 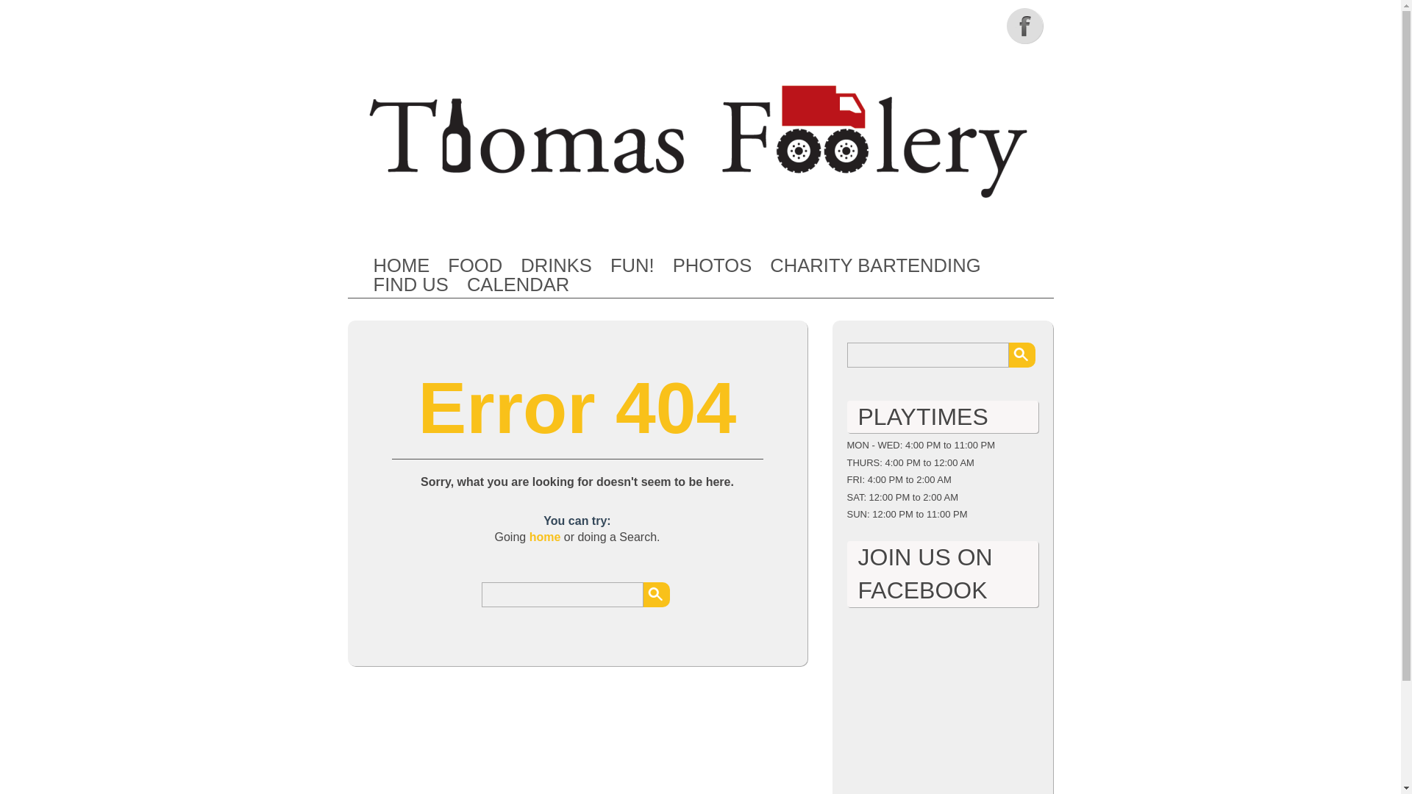 What do you see at coordinates (874, 265) in the screenshot?
I see `CHARITY BARTENDING` at bounding box center [874, 265].